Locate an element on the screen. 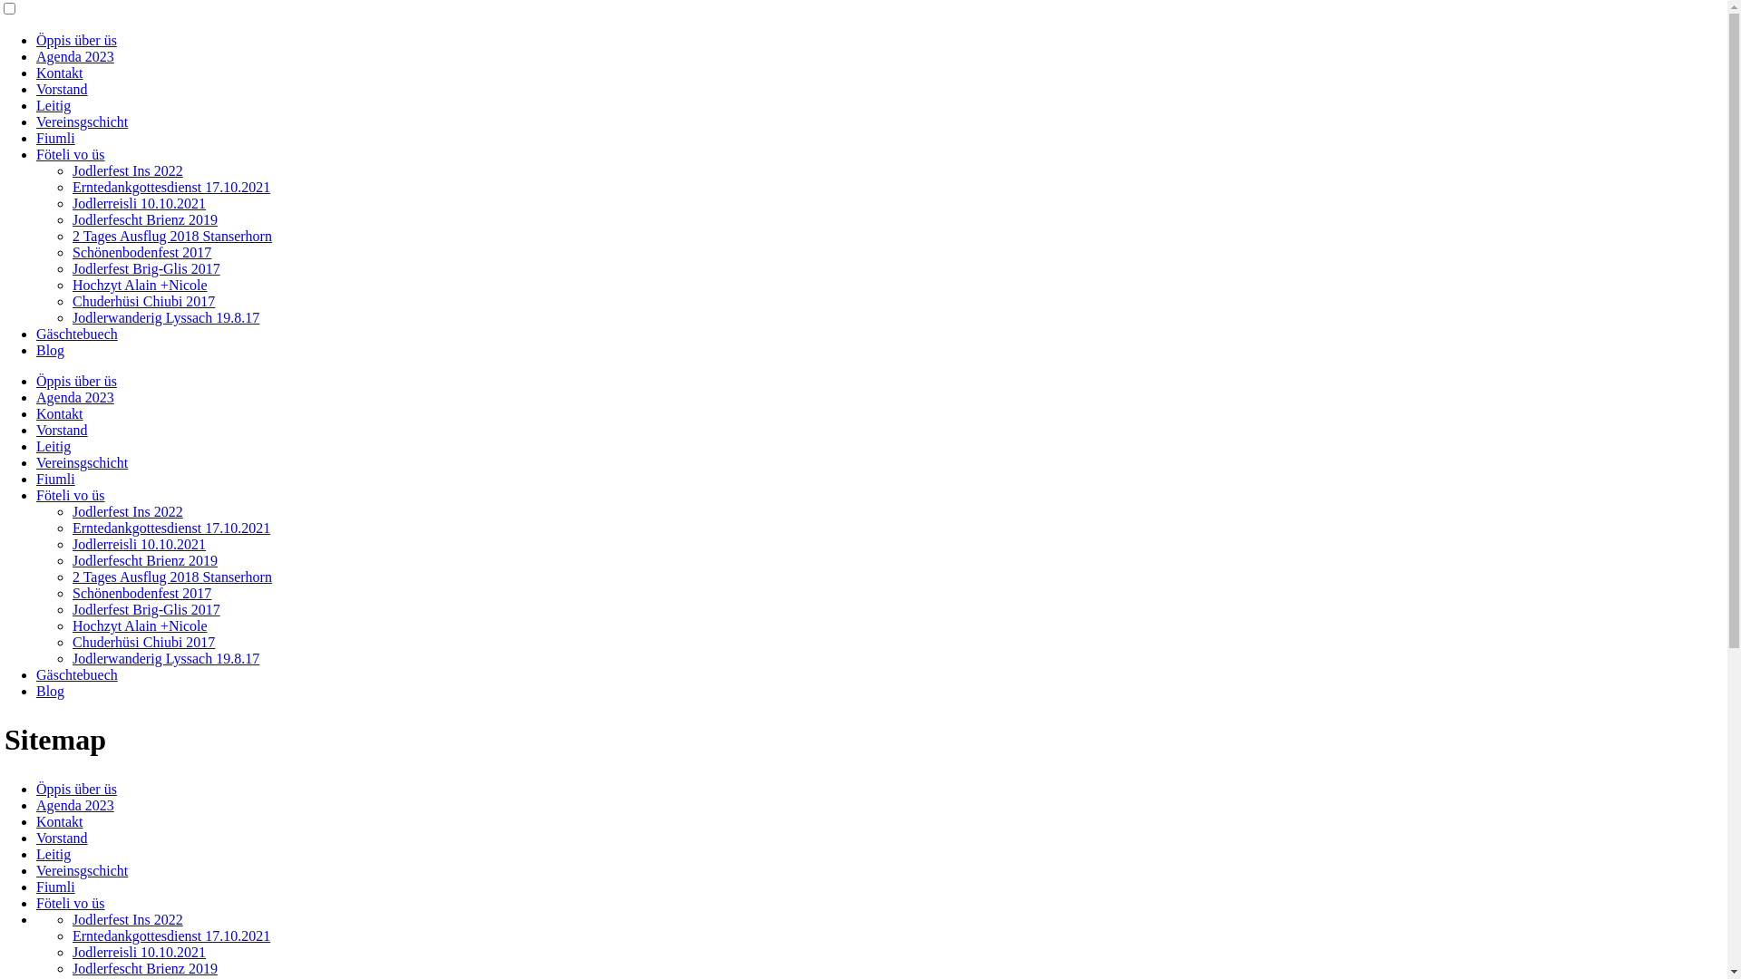  Blog is located at coordinates (51, 691).